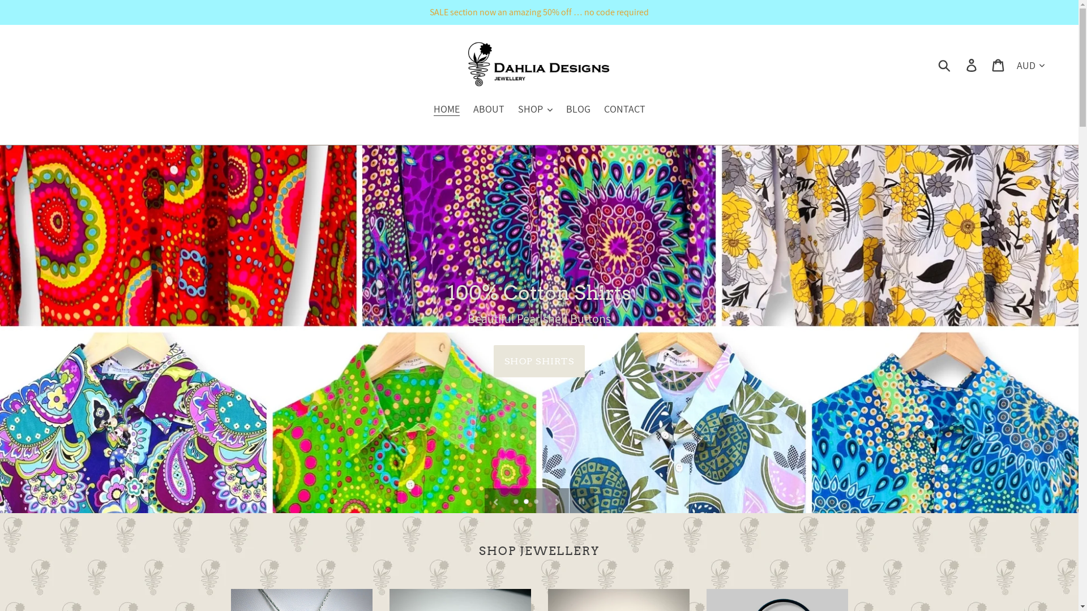  I want to click on Pause slideshow, so click(582, 501).